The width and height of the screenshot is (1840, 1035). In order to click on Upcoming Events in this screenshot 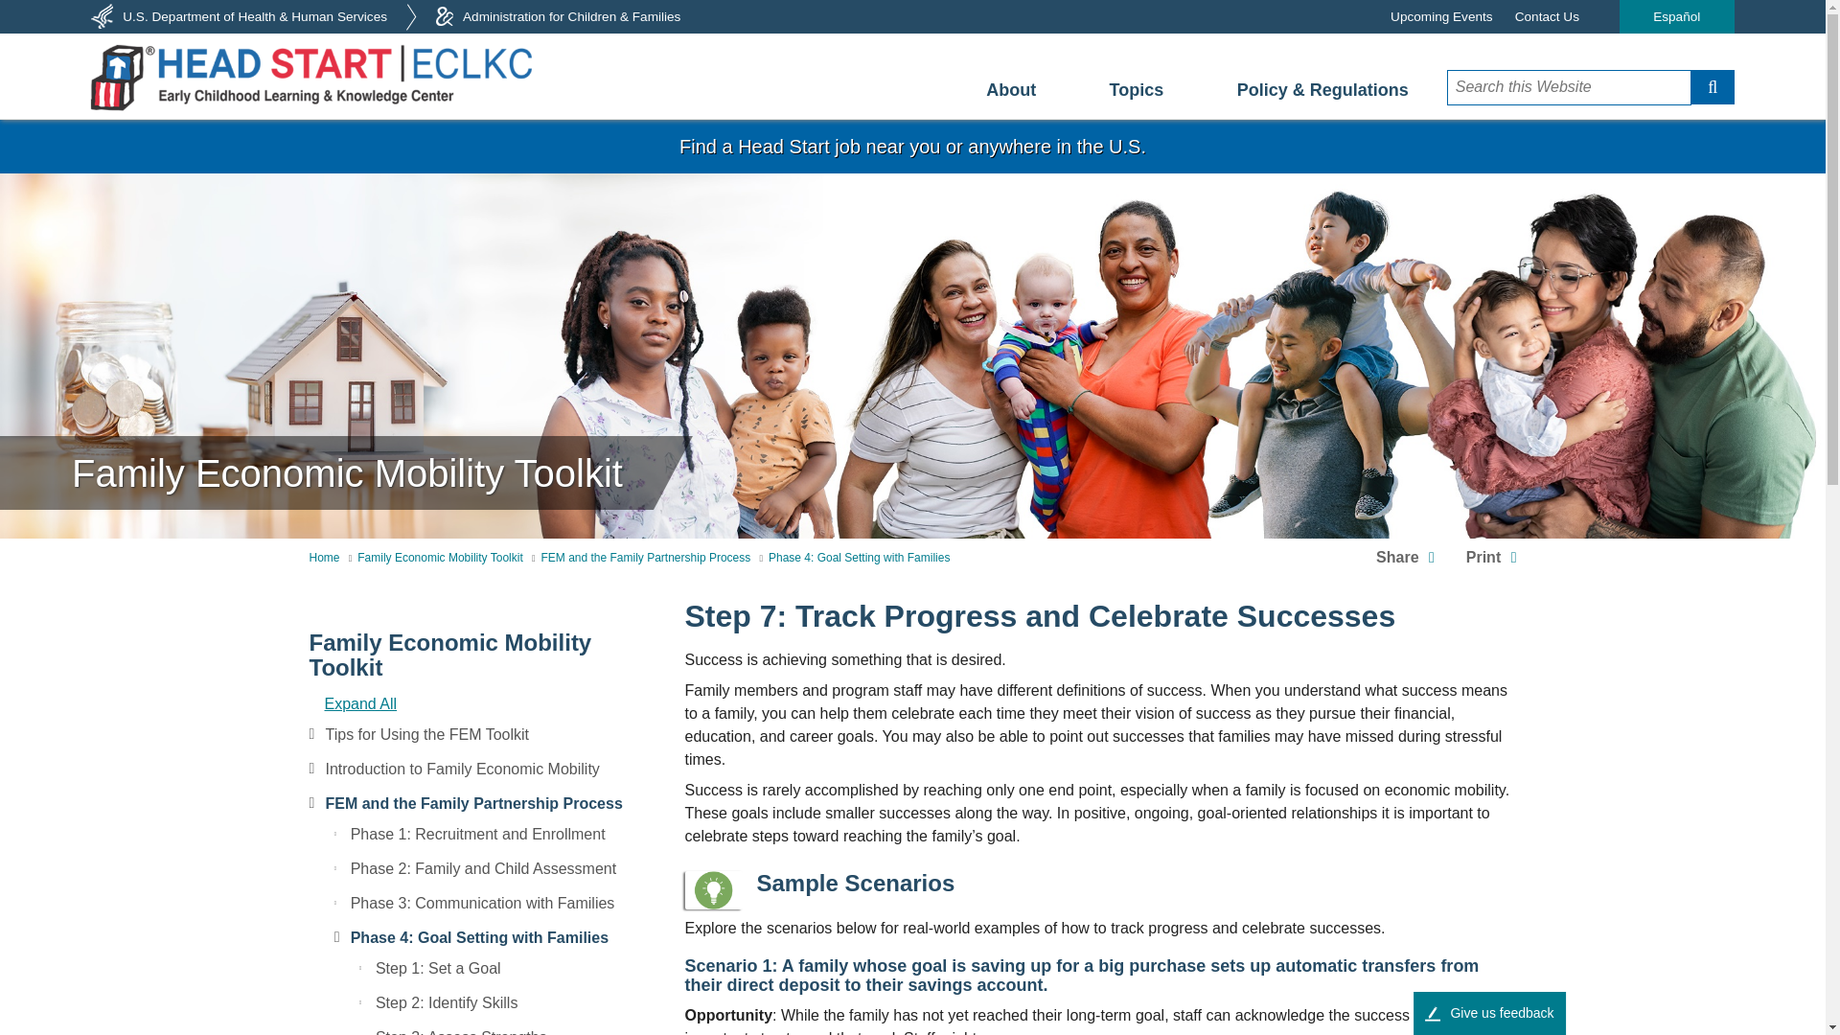, I will do `click(1441, 16)`.